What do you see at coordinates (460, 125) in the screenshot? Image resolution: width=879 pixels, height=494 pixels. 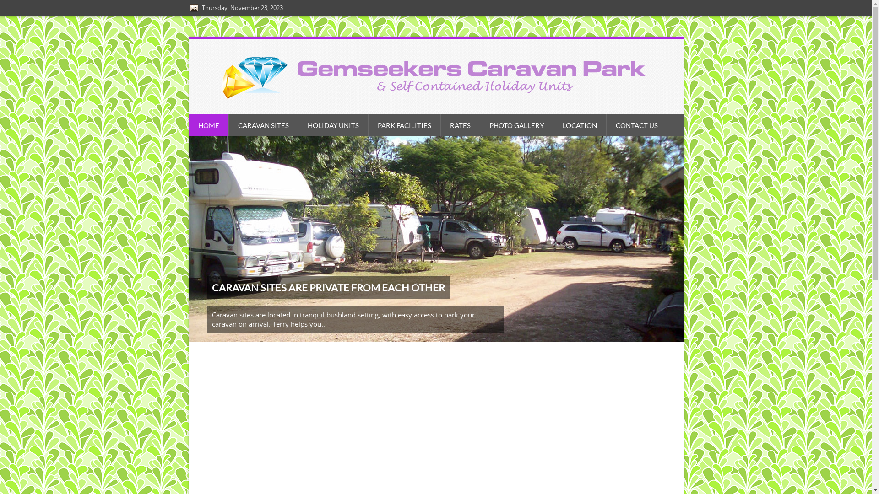 I see `RATES` at bounding box center [460, 125].